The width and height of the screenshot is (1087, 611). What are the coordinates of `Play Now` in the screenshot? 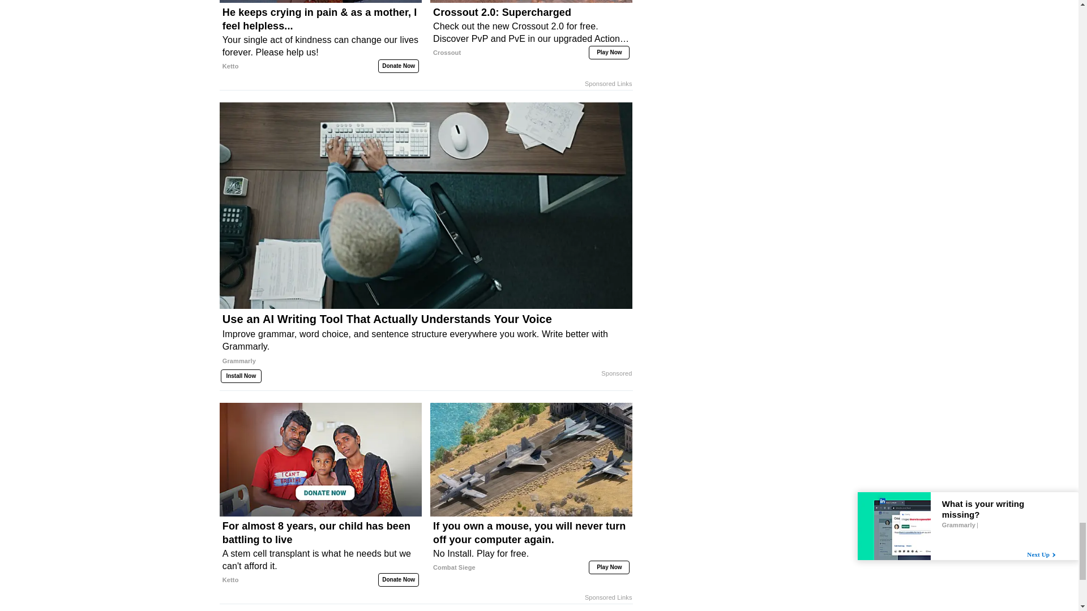 It's located at (609, 52).